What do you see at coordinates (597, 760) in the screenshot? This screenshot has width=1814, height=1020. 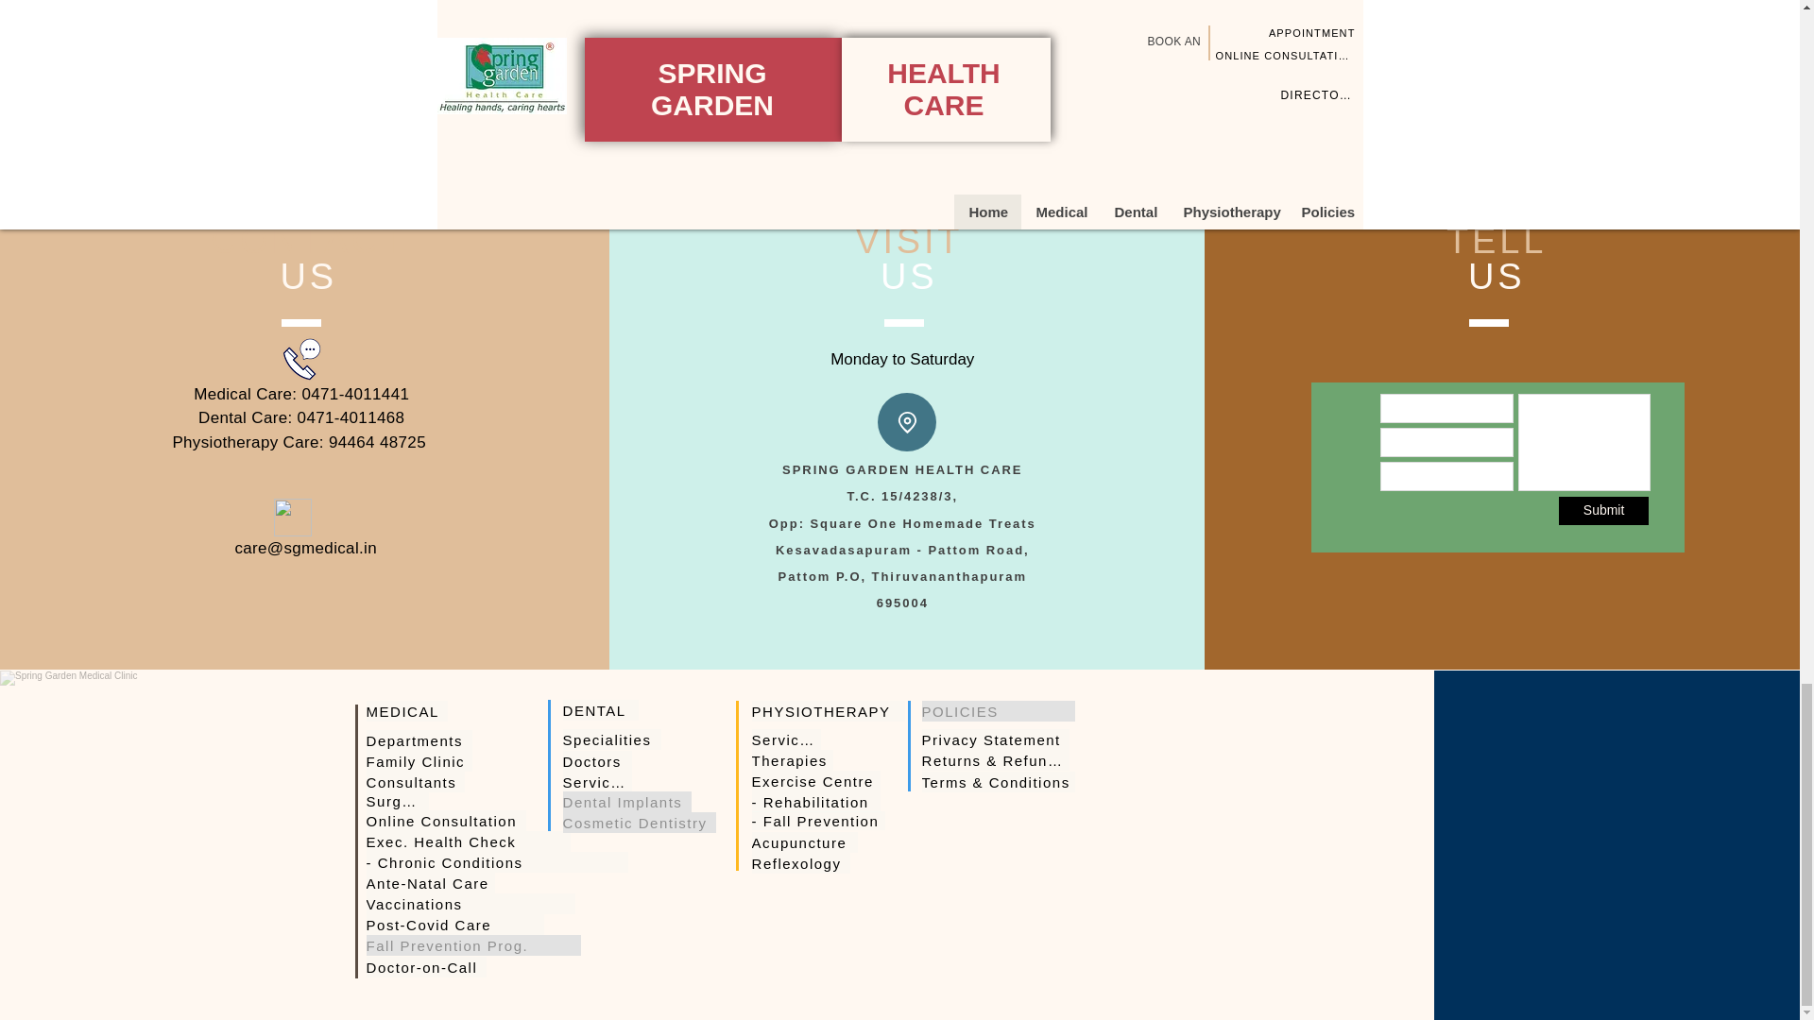 I see `Doctors` at bounding box center [597, 760].